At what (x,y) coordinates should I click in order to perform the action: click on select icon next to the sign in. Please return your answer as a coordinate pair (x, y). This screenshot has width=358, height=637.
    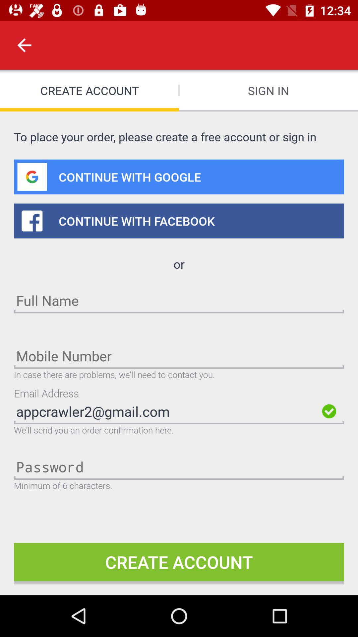
    Looking at the image, I should click on (24, 45).